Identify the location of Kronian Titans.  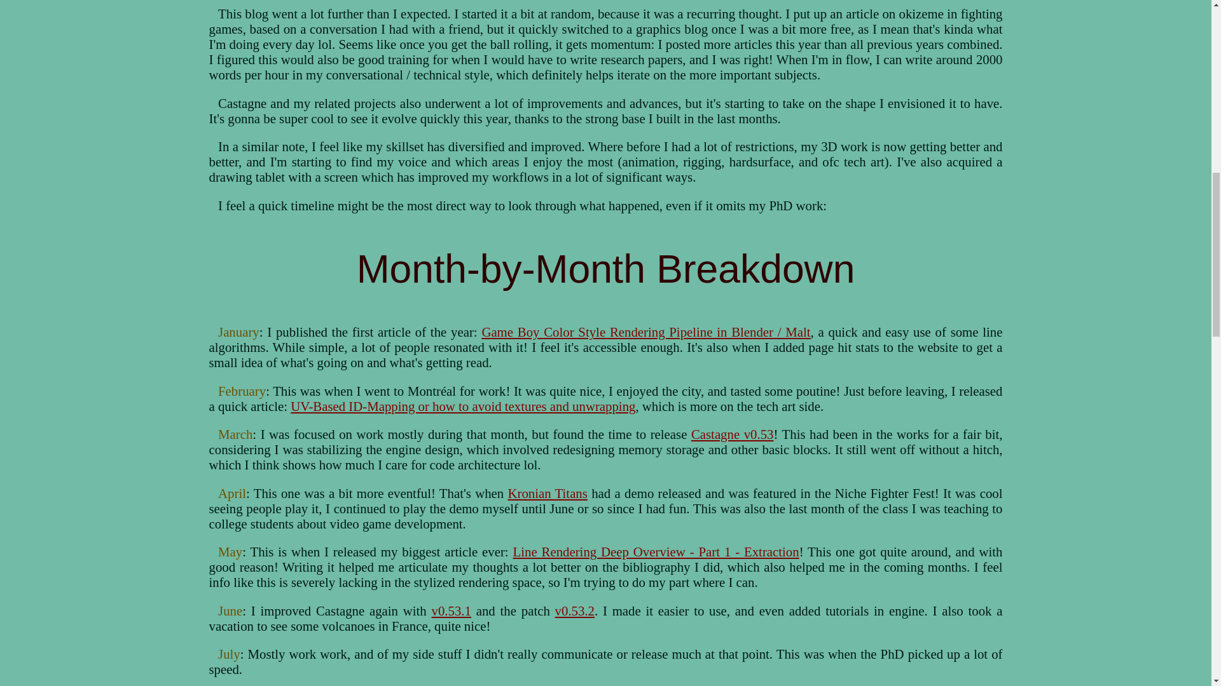
(547, 493).